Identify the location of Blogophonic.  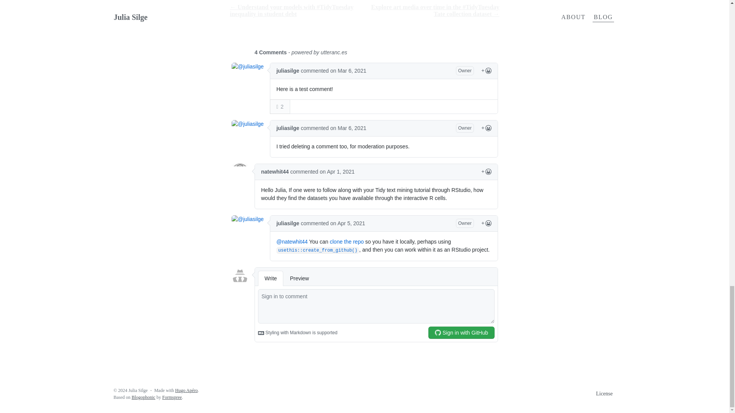
(143, 397).